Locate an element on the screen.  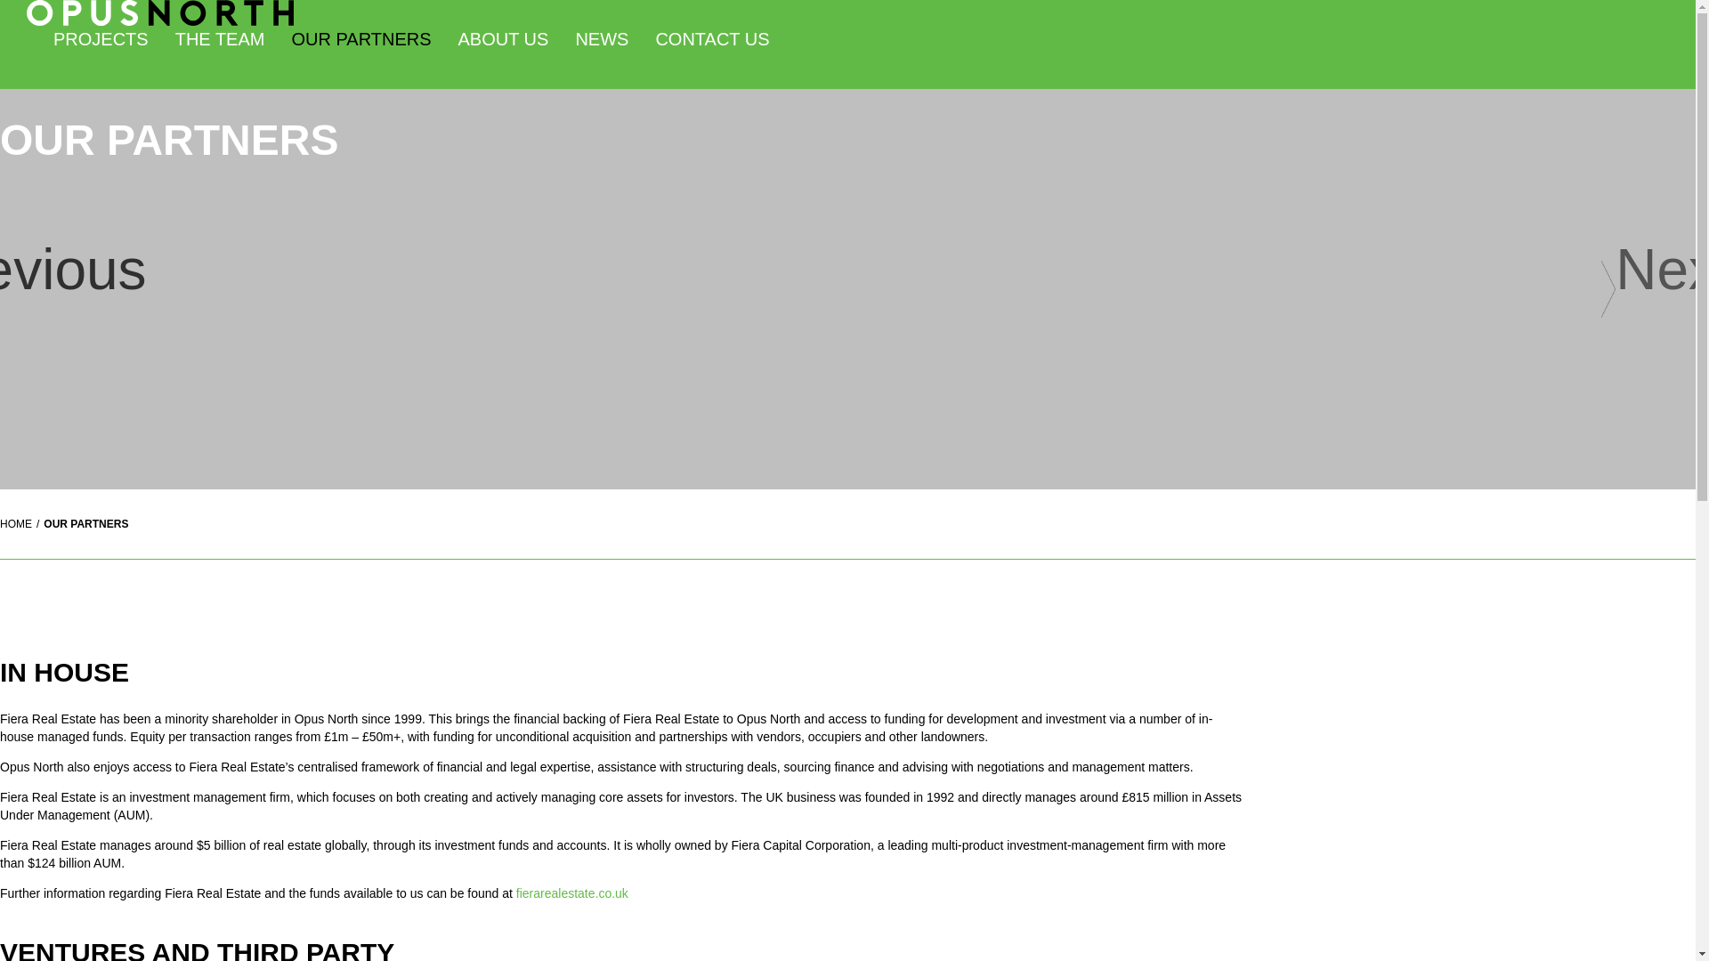
fierarealestate.co.uk is located at coordinates (571, 892).